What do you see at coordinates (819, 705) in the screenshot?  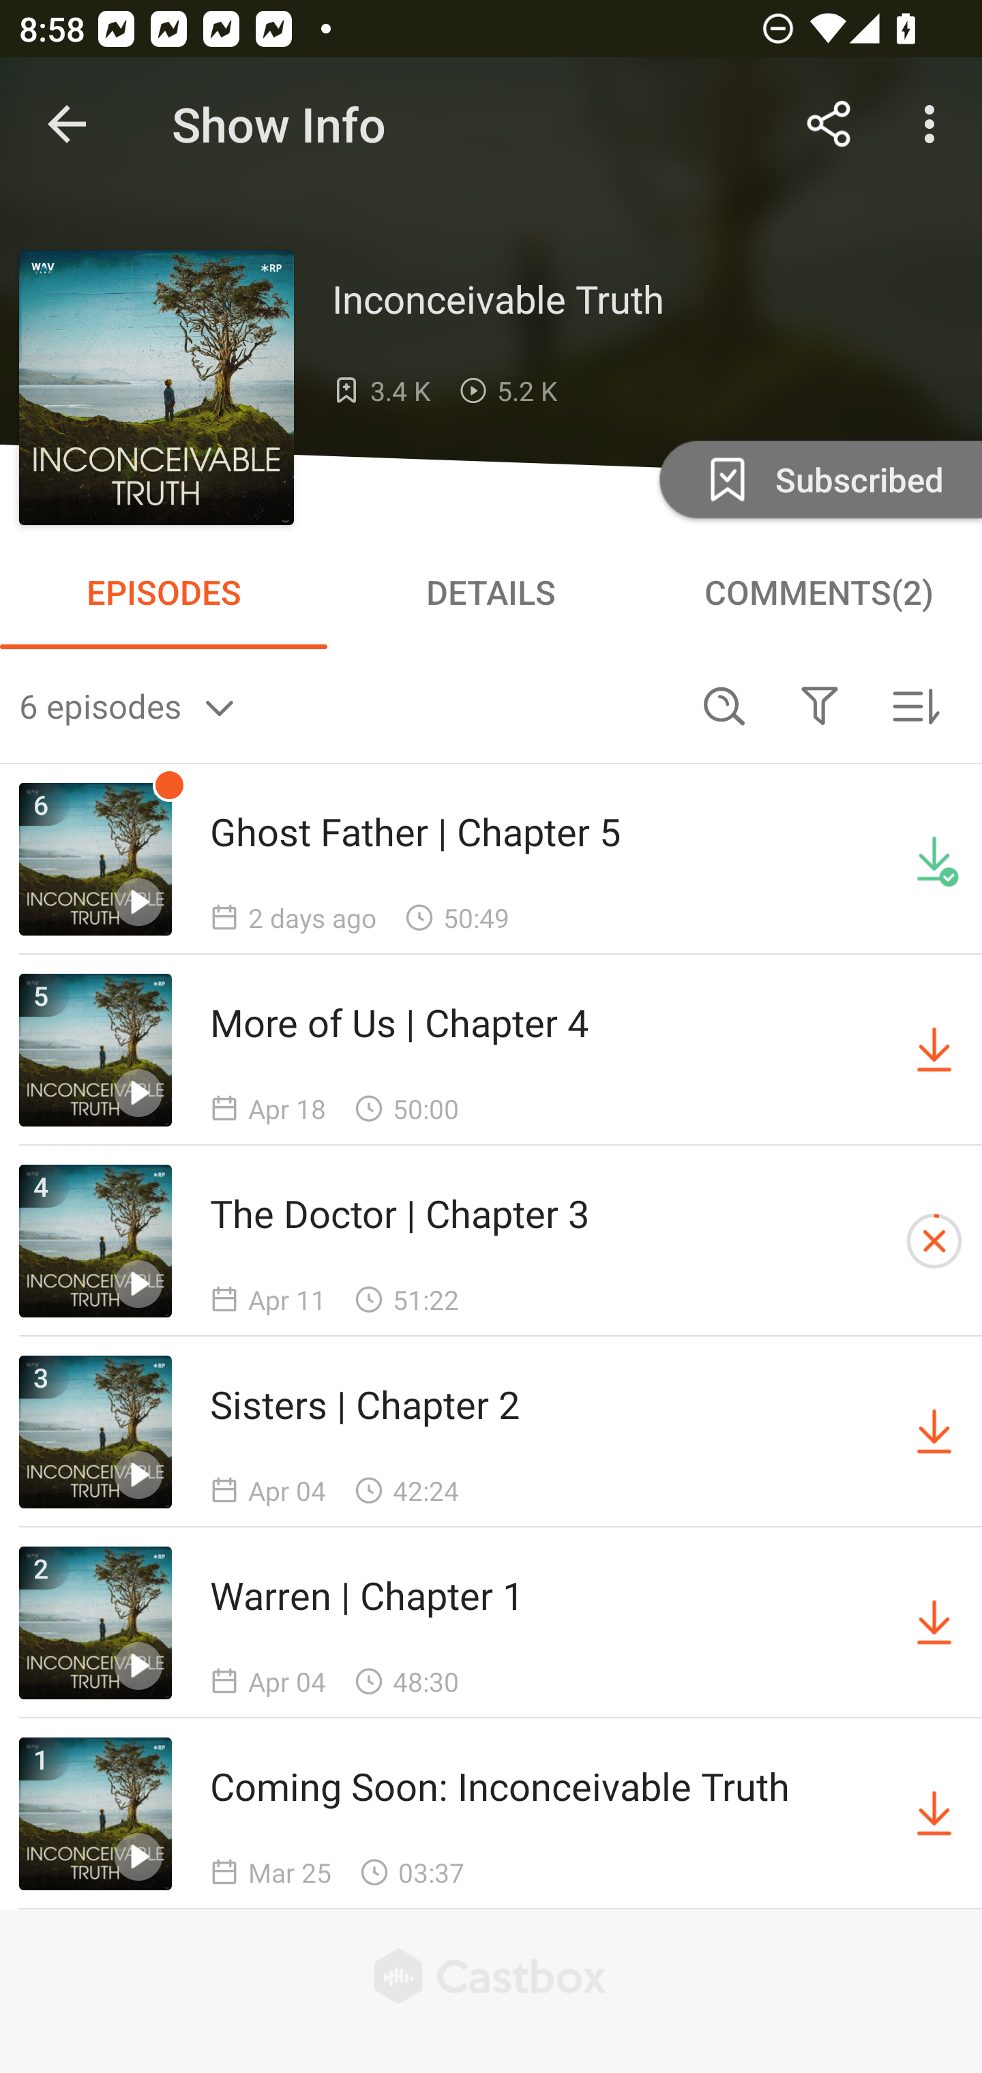 I see `` at bounding box center [819, 705].